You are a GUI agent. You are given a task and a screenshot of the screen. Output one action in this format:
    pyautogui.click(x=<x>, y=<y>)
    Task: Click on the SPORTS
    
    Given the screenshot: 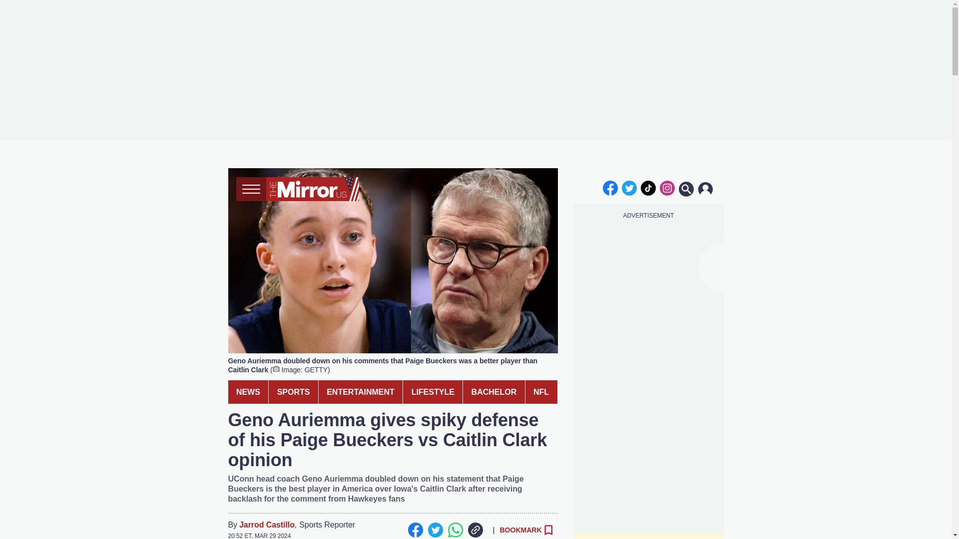 What is the action you would take?
    pyautogui.click(x=293, y=392)
    